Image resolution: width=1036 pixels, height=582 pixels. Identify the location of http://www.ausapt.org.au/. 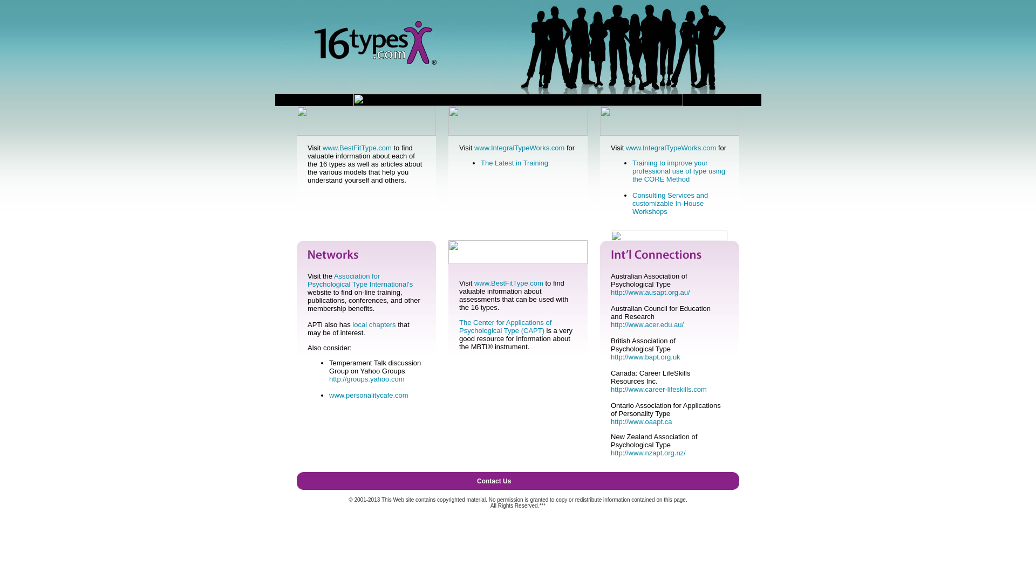
(651, 292).